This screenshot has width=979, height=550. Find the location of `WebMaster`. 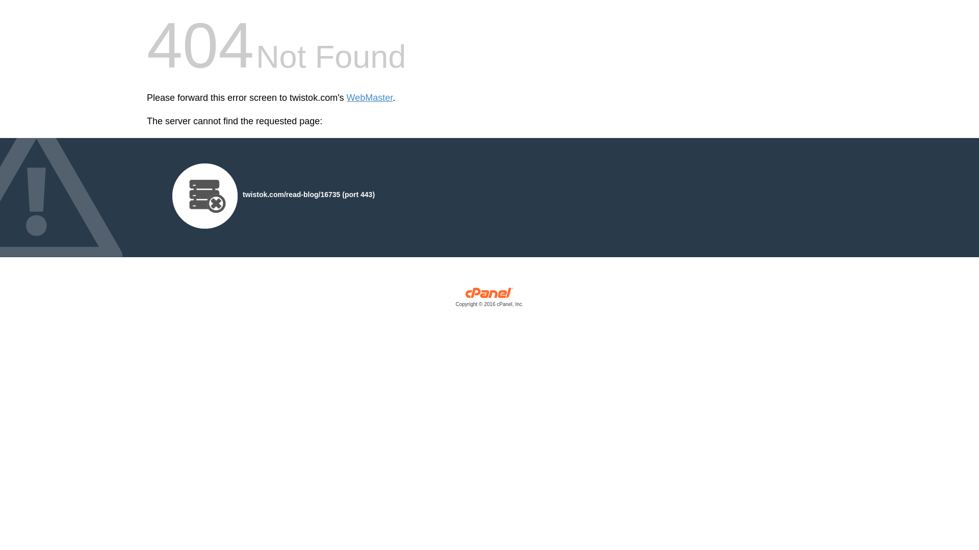

WebMaster is located at coordinates (370, 98).